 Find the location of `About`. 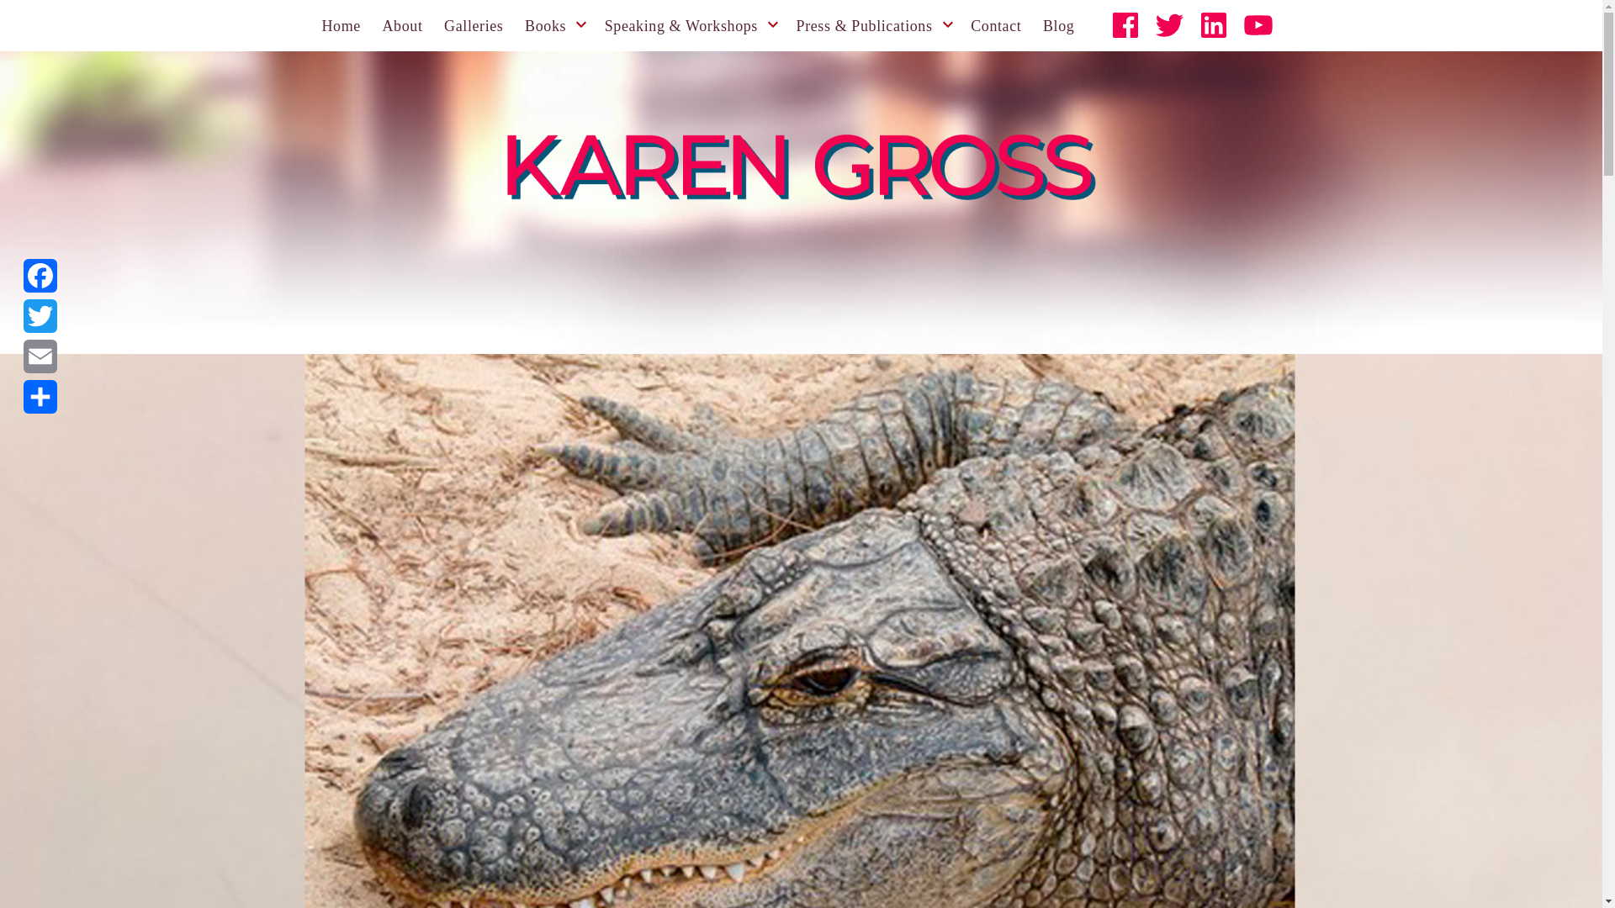

About is located at coordinates (401, 25).